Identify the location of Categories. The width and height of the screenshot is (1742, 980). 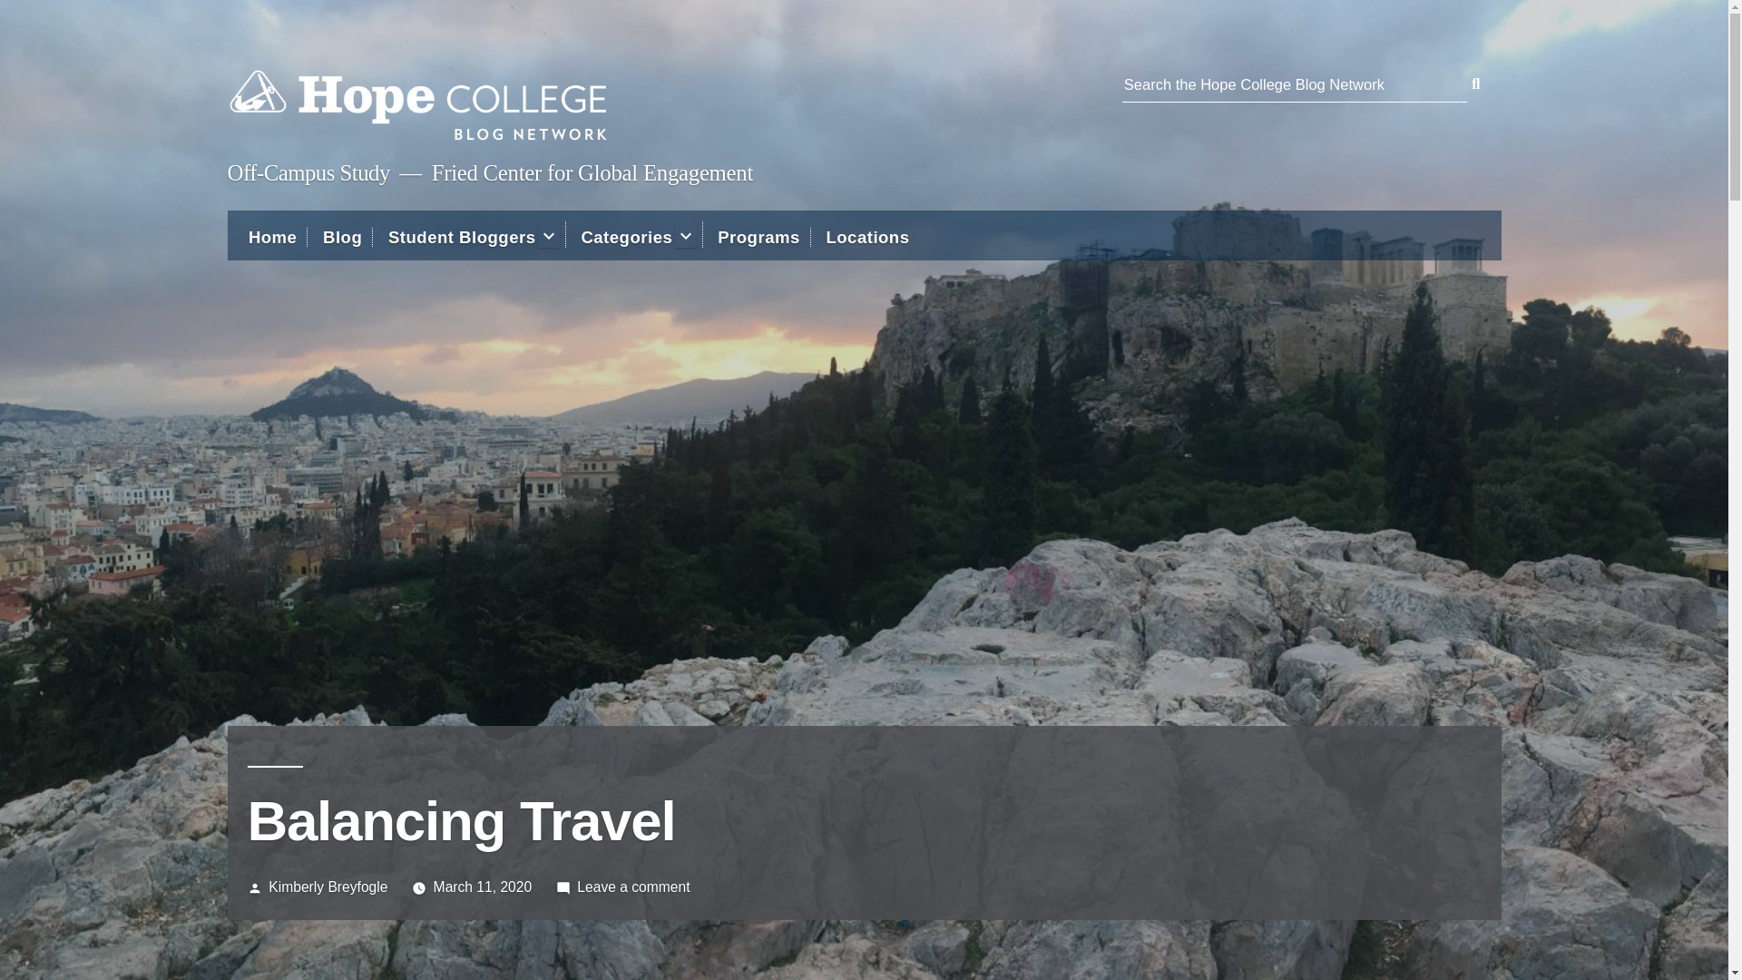
(633, 887).